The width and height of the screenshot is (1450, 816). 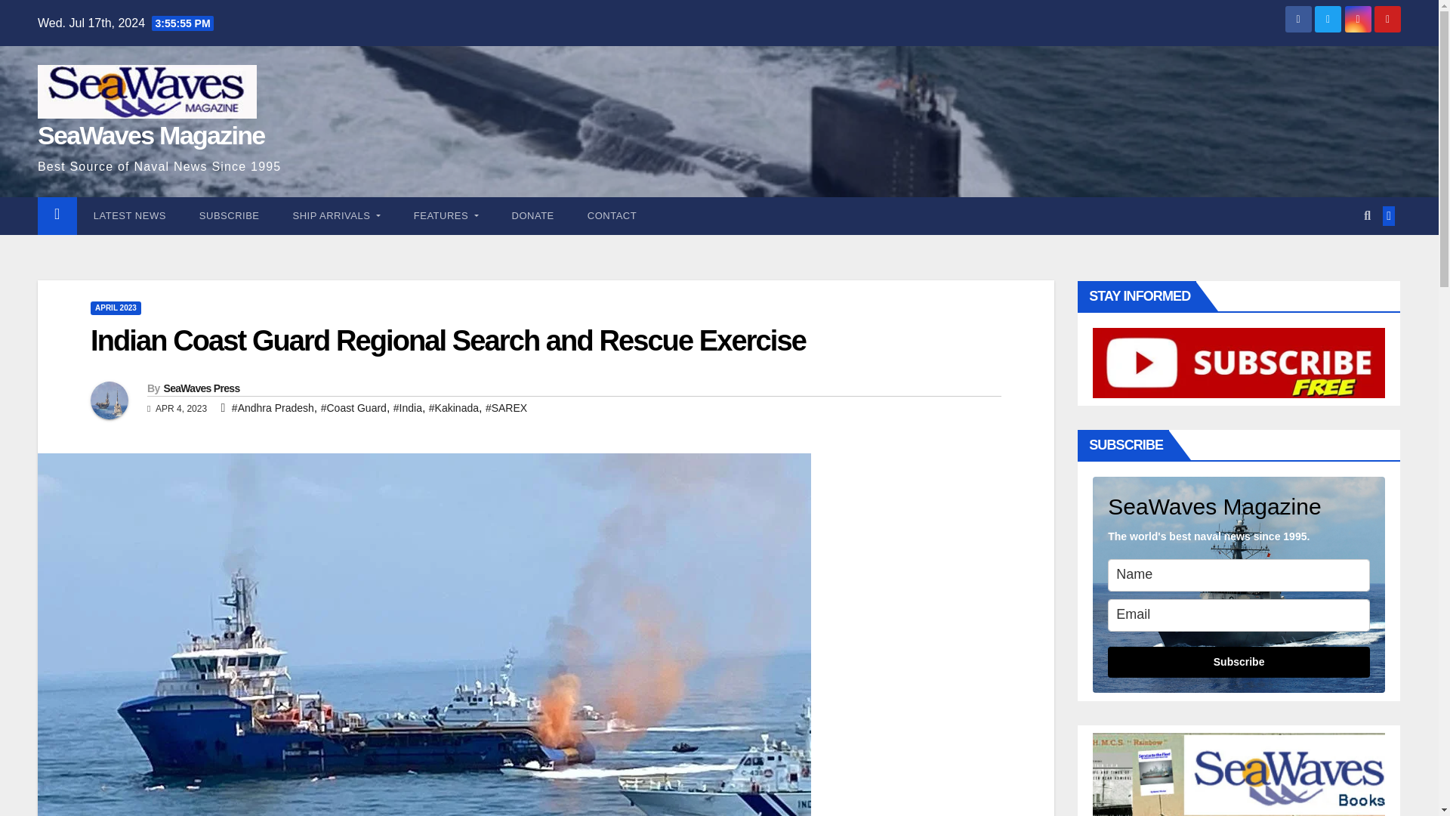 I want to click on Features, so click(x=446, y=216).